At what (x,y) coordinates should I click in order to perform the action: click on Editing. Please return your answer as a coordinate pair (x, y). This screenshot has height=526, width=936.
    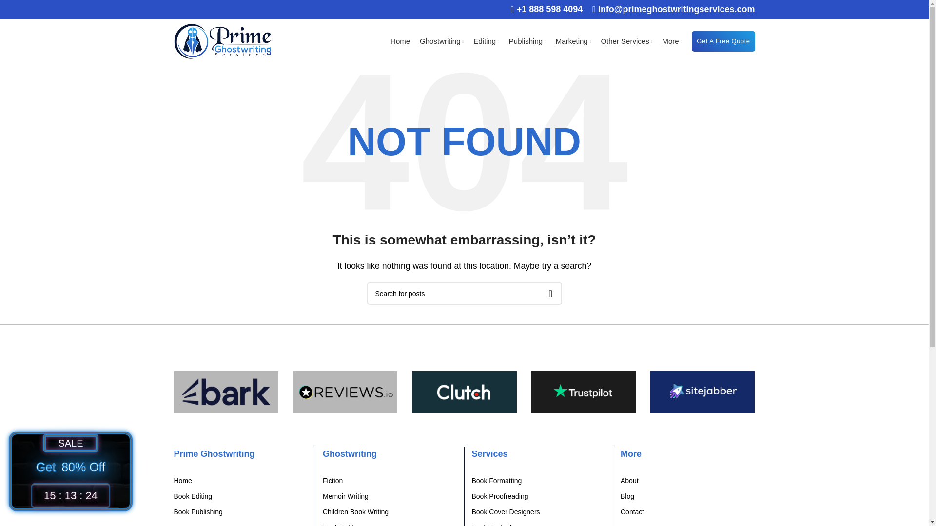
    Looking at the image, I should click on (486, 41).